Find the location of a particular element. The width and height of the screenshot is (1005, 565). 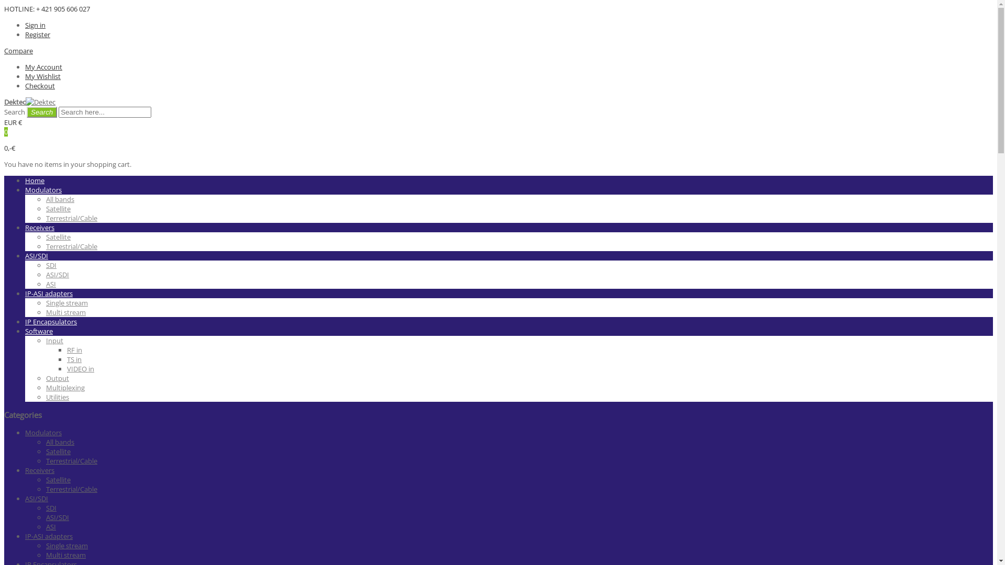

All bands is located at coordinates (60, 442).